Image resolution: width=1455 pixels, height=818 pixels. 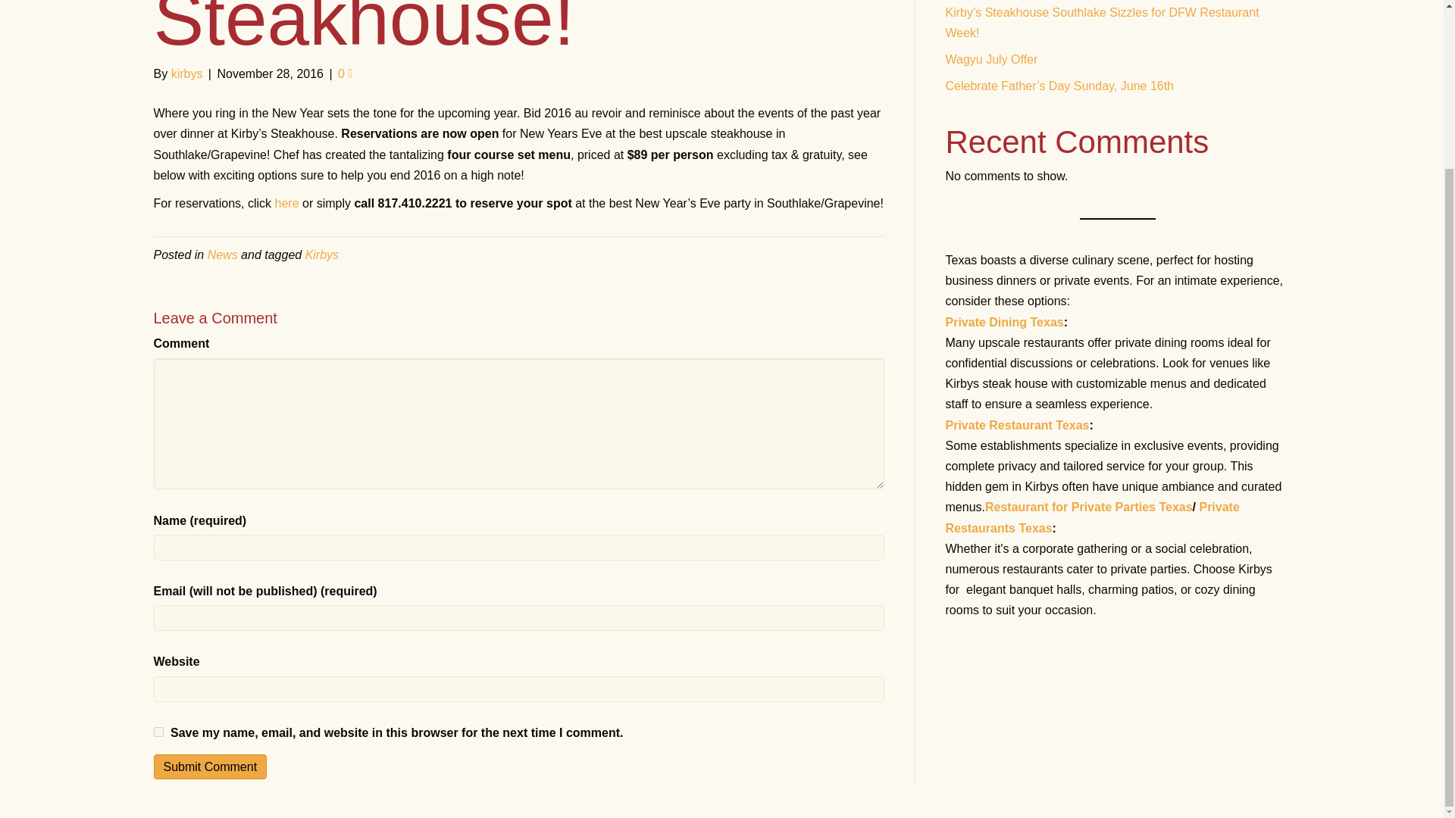 What do you see at coordinates (1093, 517) in the screenshot?
I see `Private Restaurants Texas` at bounding box center [1093, 517].